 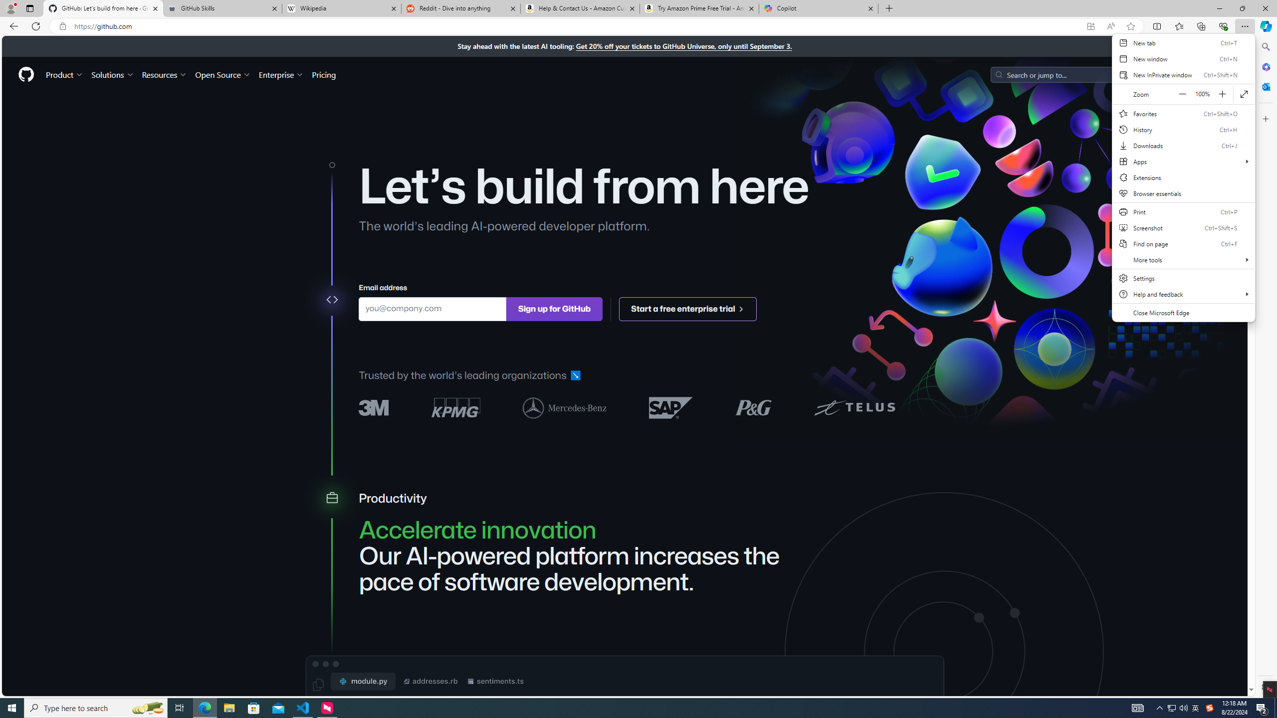 I want to click on Find on page, so click(x=1183, y=243).